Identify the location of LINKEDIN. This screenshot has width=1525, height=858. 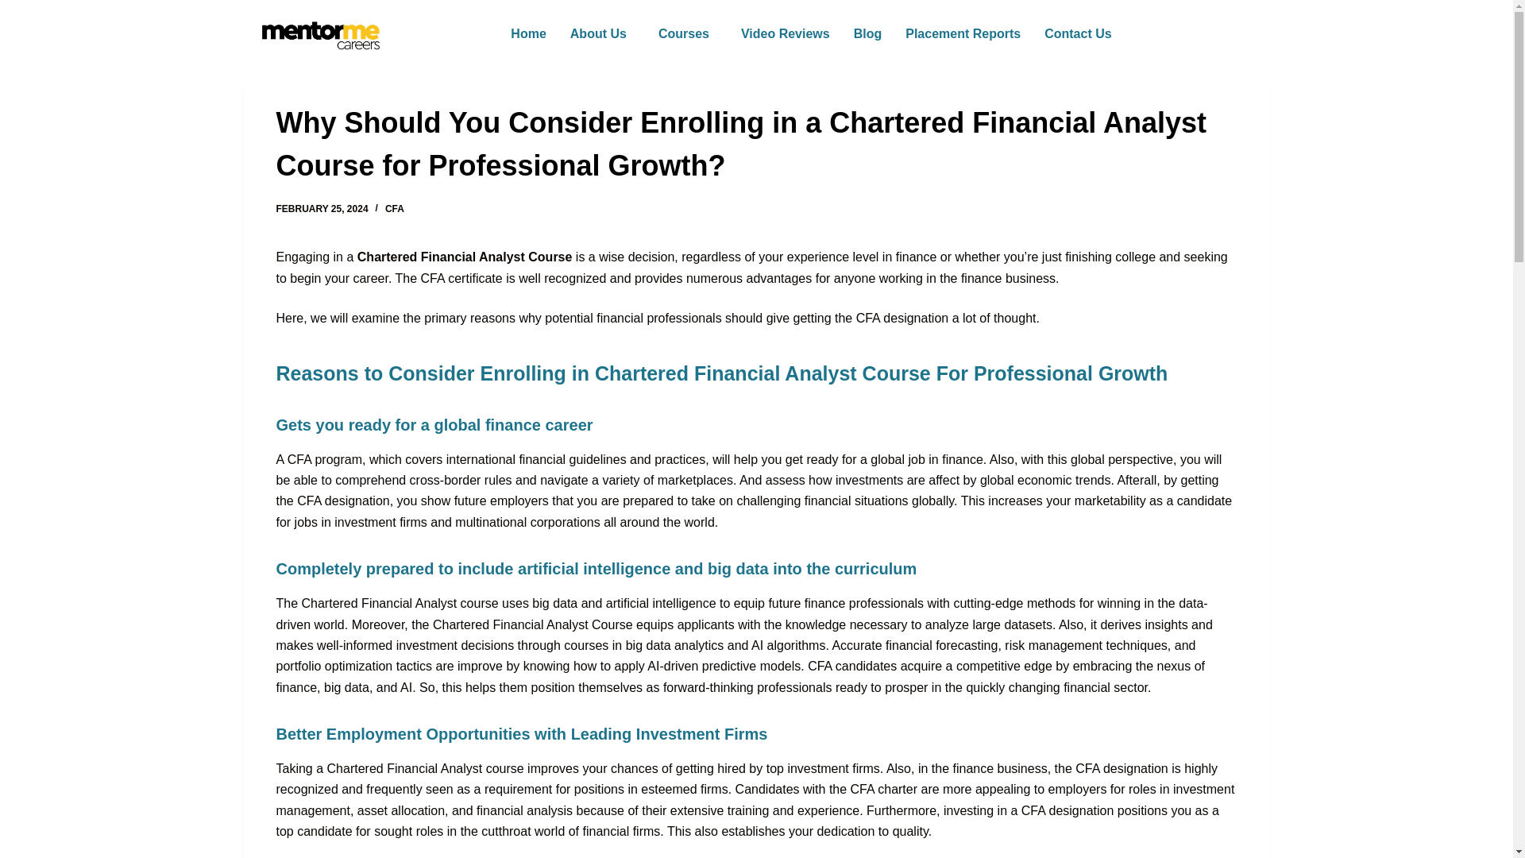
(537, 461).